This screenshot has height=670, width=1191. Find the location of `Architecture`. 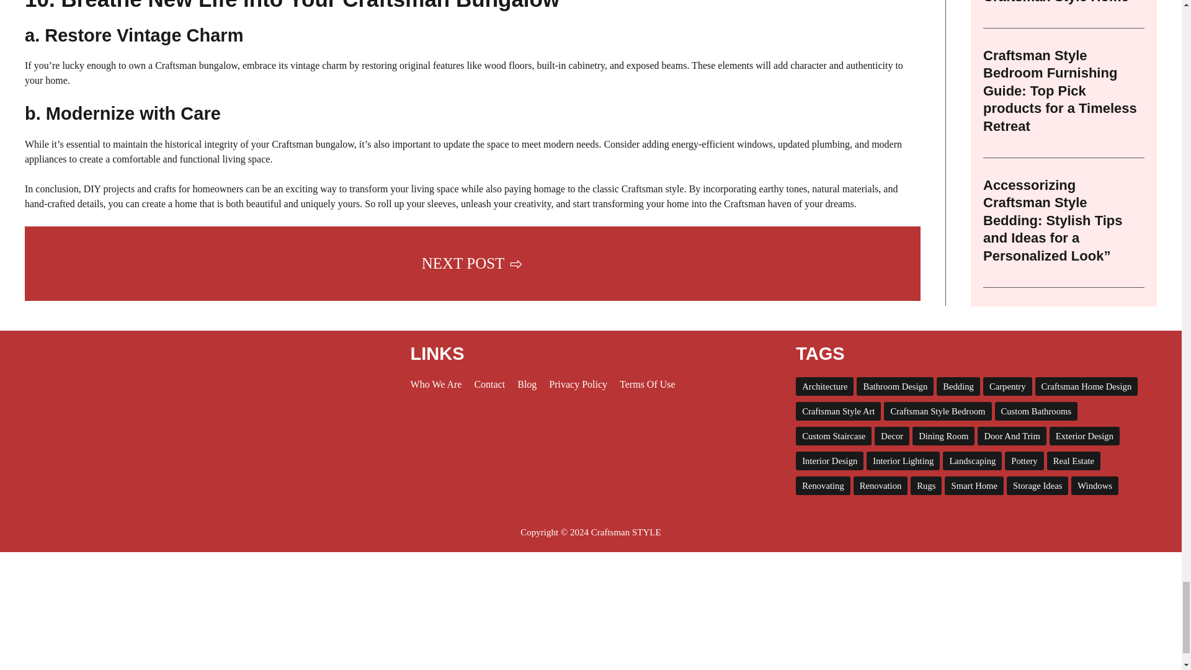

Architecture is located at coordinates (824, 386).